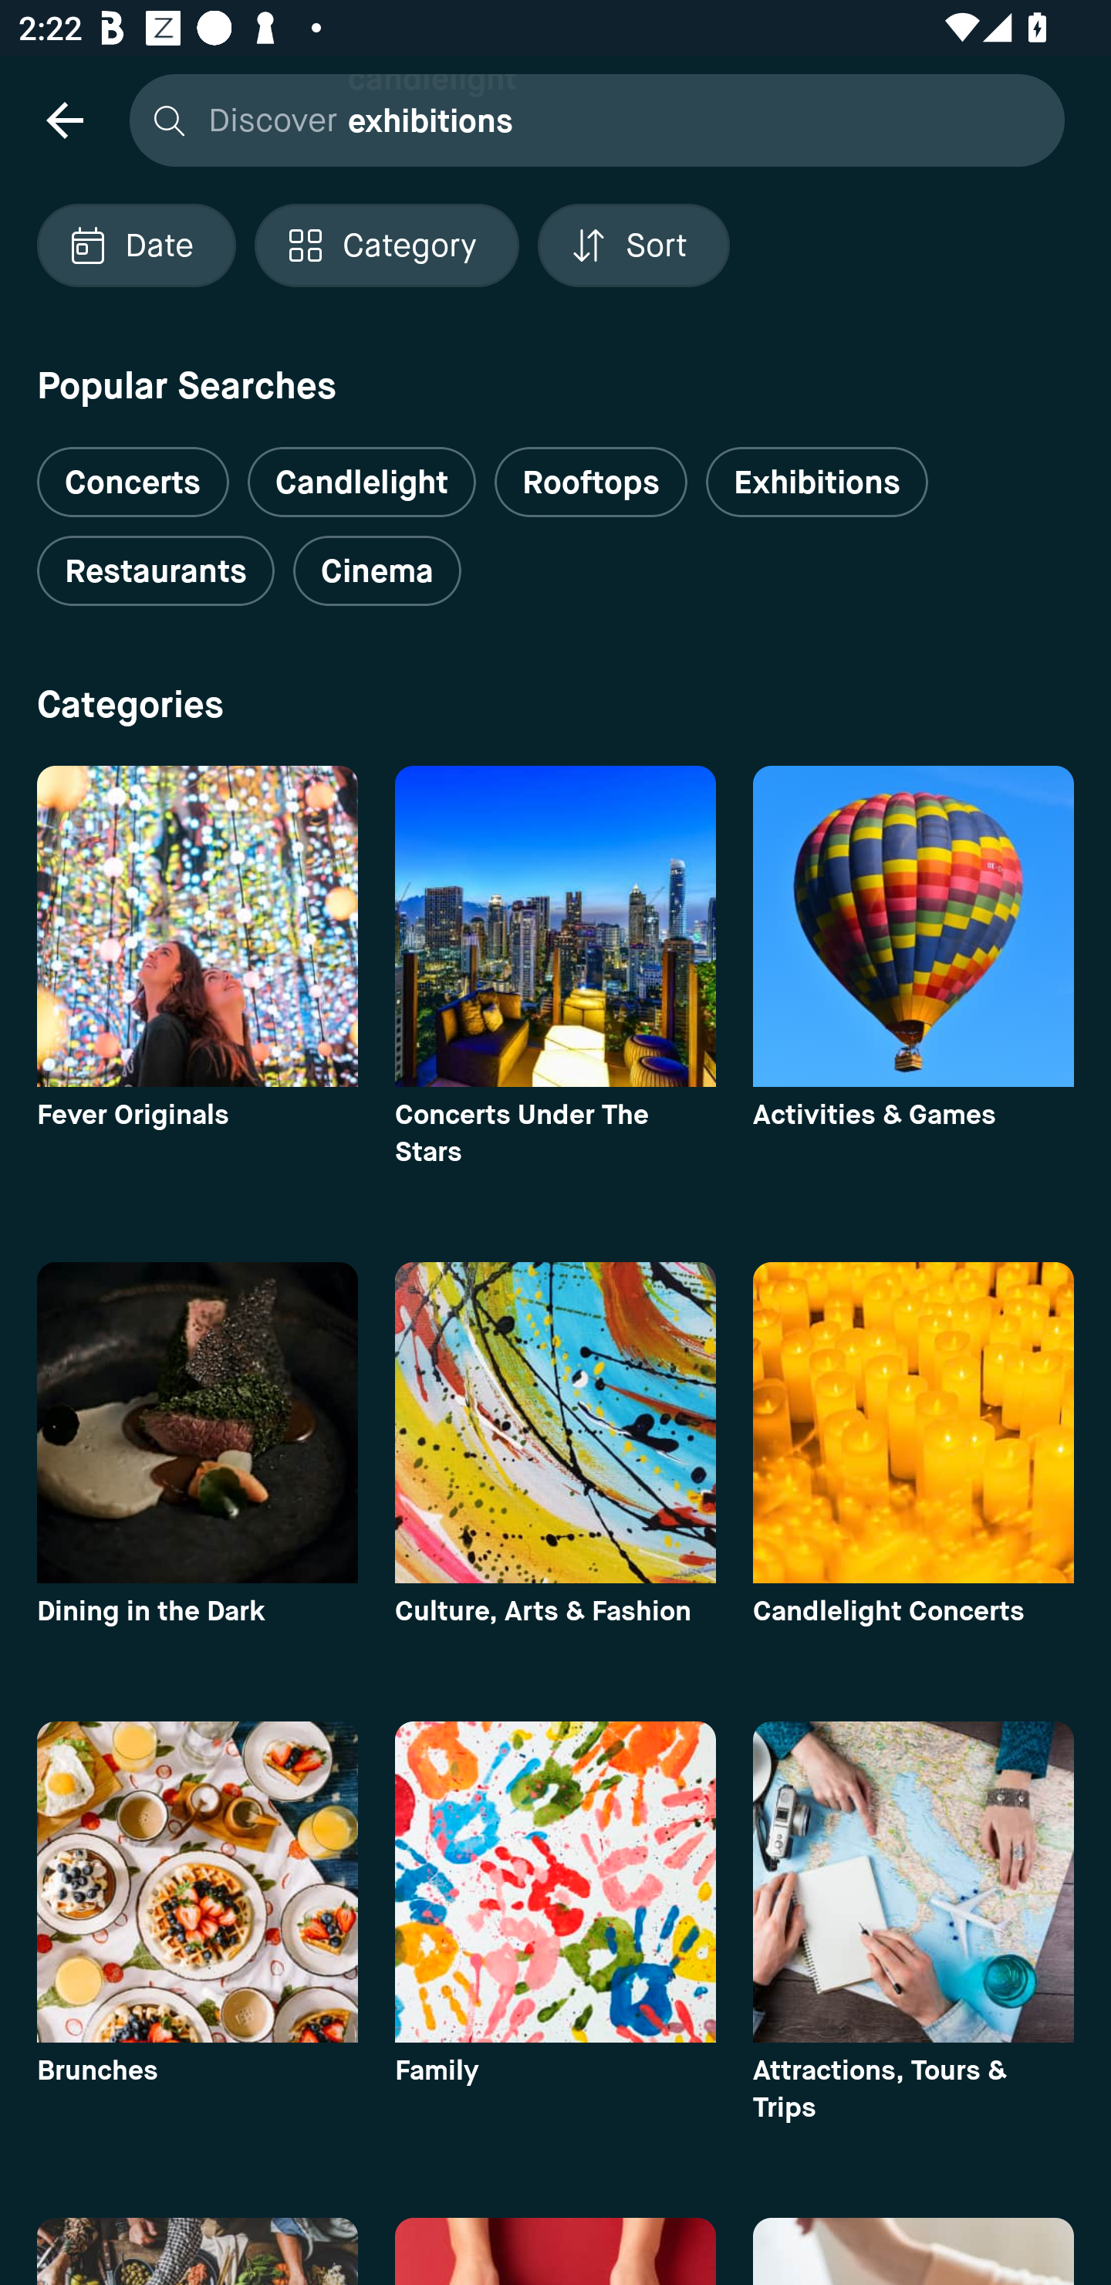 The width and height of the screenshot is (1111, 2285). Describe the element at coordinates (590, 119) in the screenshot. I see `Discover candlelight exhibitions` at that location.